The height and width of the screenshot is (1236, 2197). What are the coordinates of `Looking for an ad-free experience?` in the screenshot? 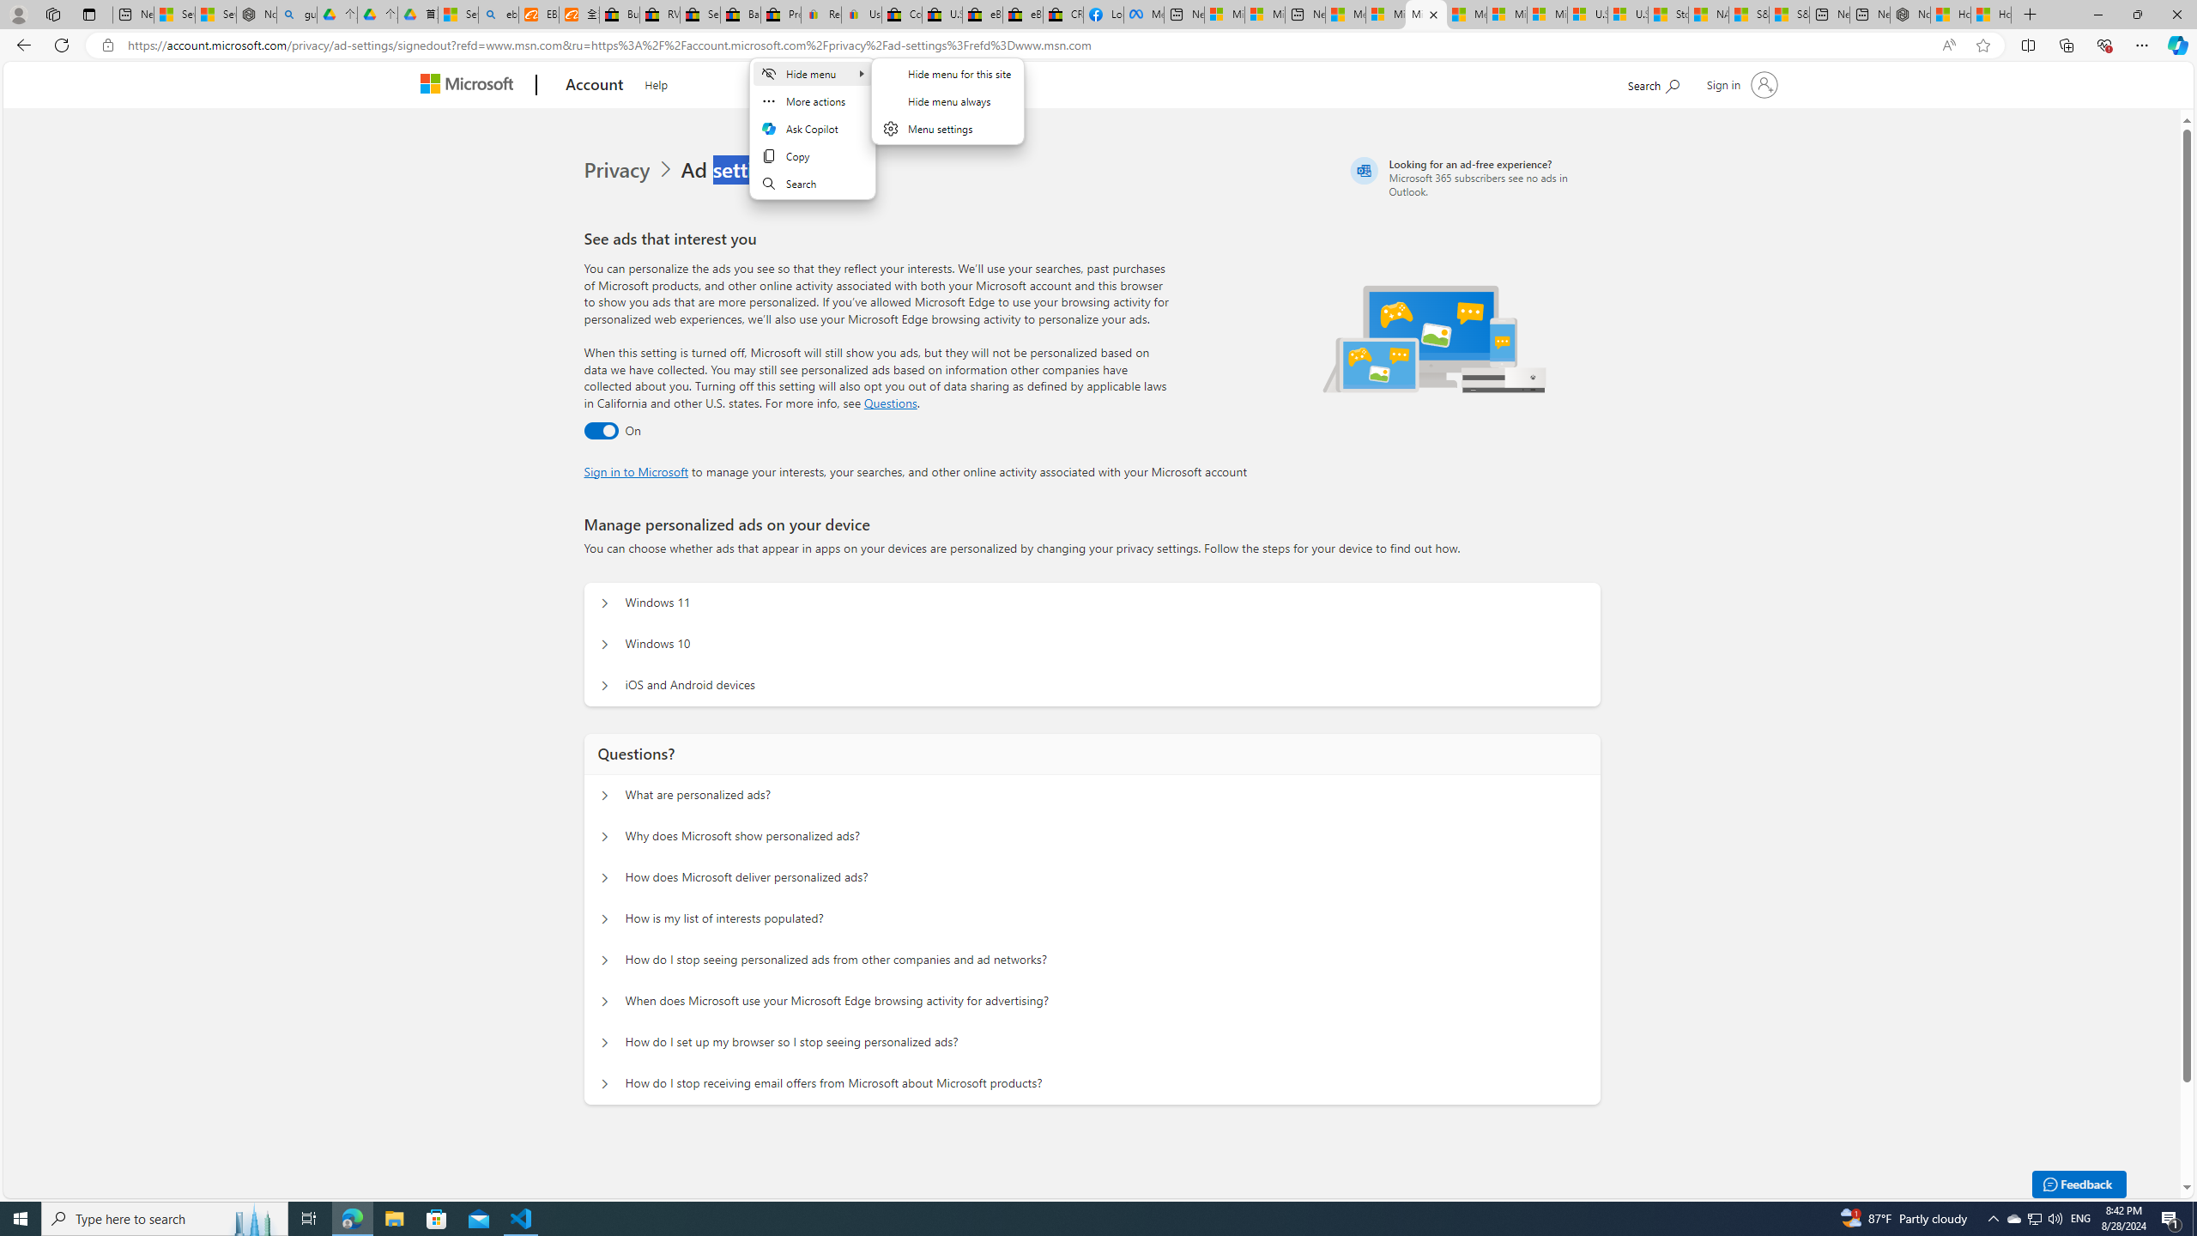 It's located at (1473, 177).